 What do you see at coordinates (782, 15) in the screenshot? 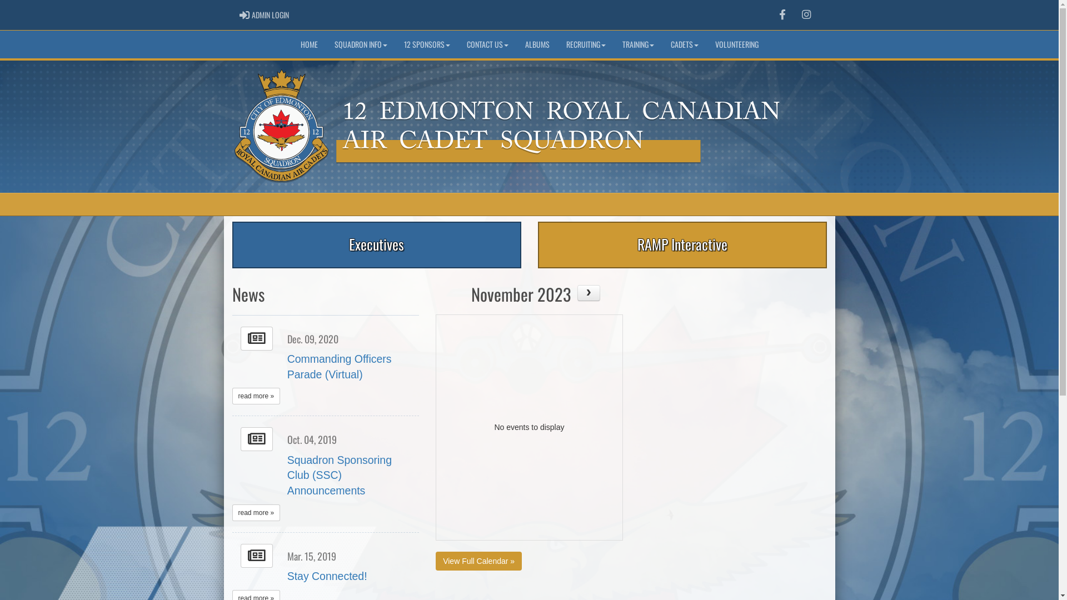
I see `Facebook` at bounding box center [782, 15].